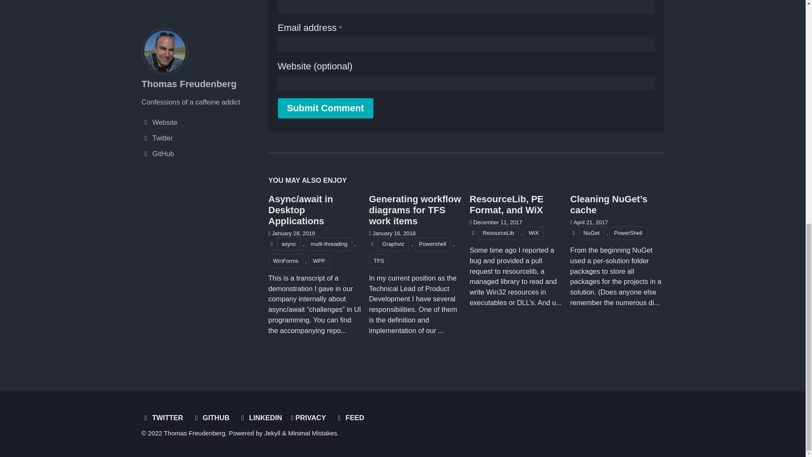 The image size is (812, 457). What do you see at coordinates (319, 261) in the screenshot?
I see `WPF` at bounding box center [319, 261].